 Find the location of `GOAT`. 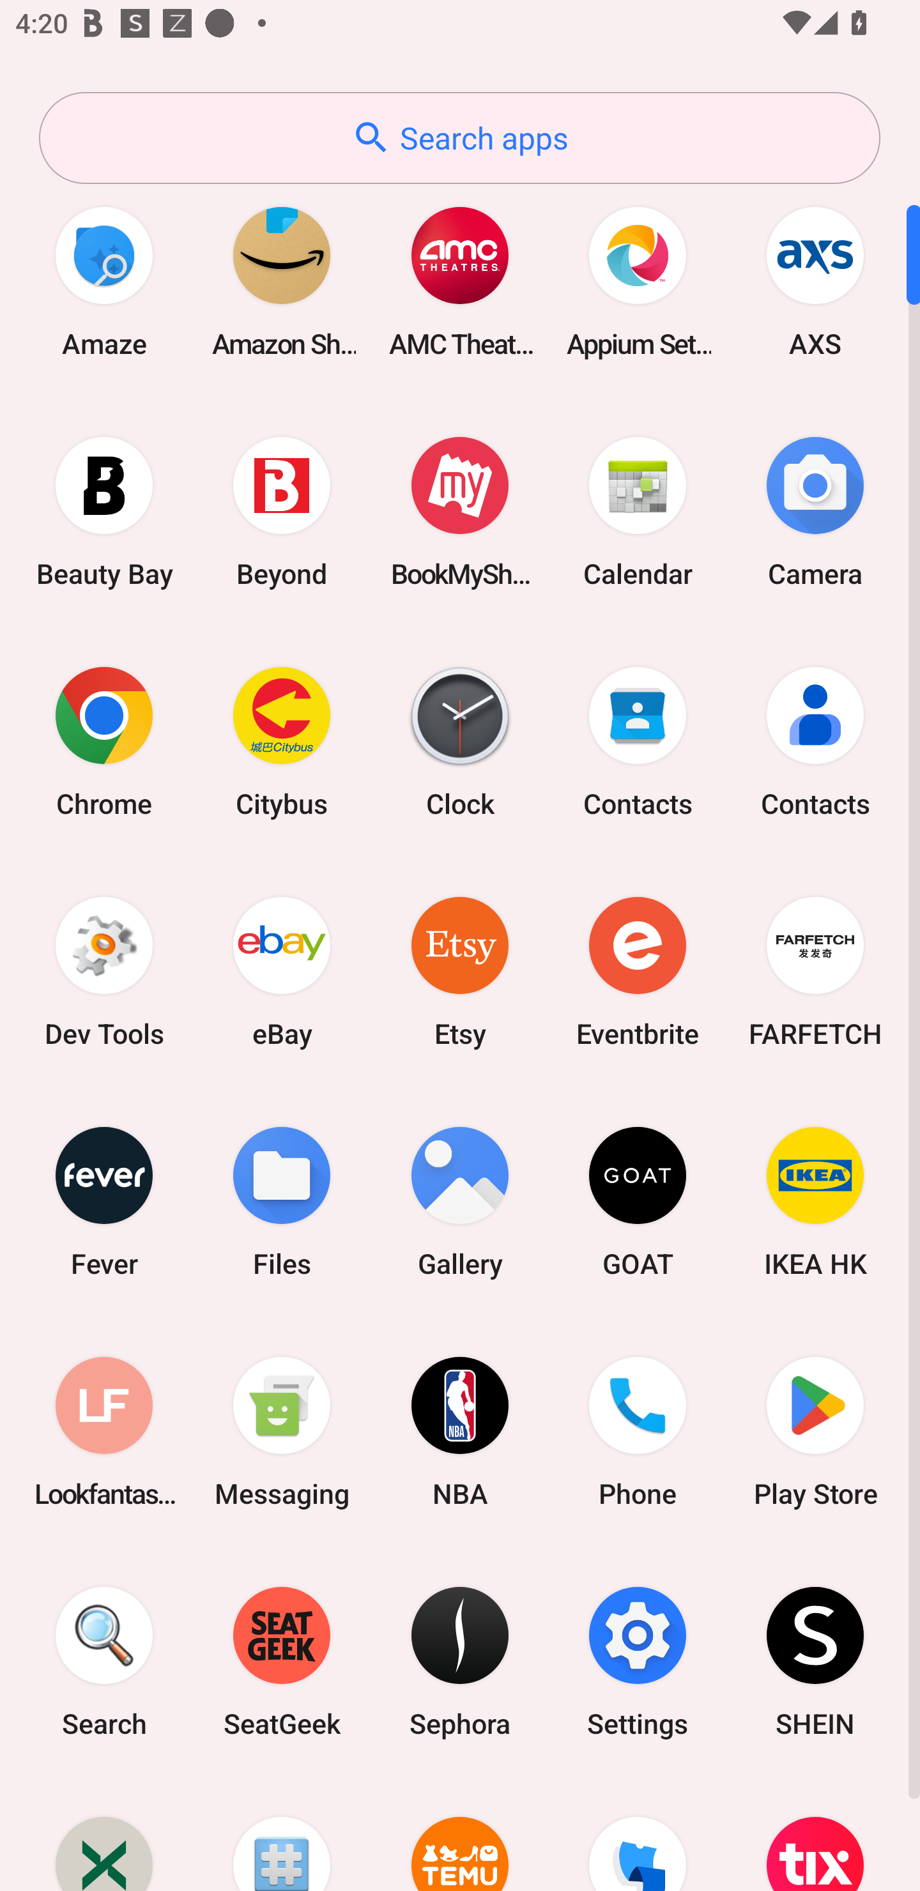

GOAT is located at coordinates (638, 1201).